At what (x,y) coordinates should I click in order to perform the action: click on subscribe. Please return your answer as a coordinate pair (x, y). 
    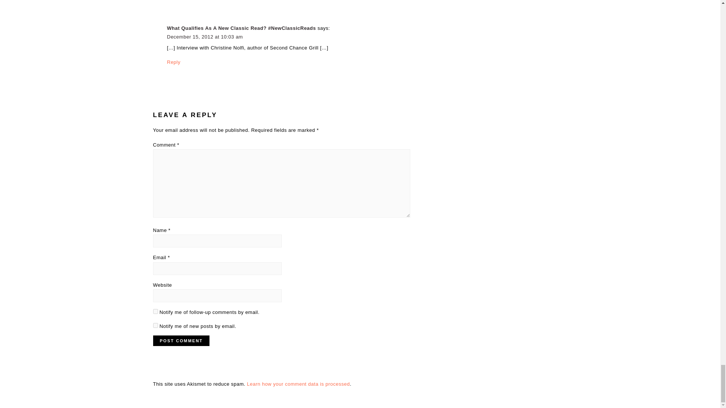
    Looking at the image, I should click on (155, 311).